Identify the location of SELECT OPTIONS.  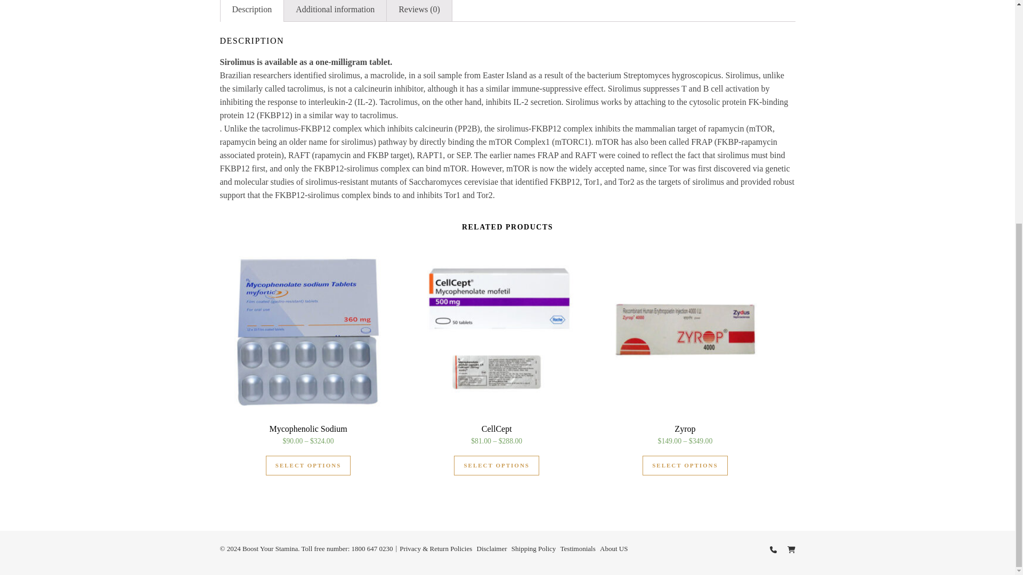
(308, 465).